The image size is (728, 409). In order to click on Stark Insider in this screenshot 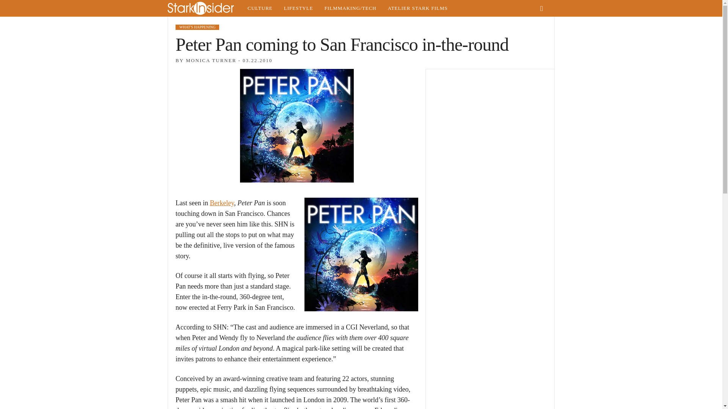, I will do `click(204, 8)`.